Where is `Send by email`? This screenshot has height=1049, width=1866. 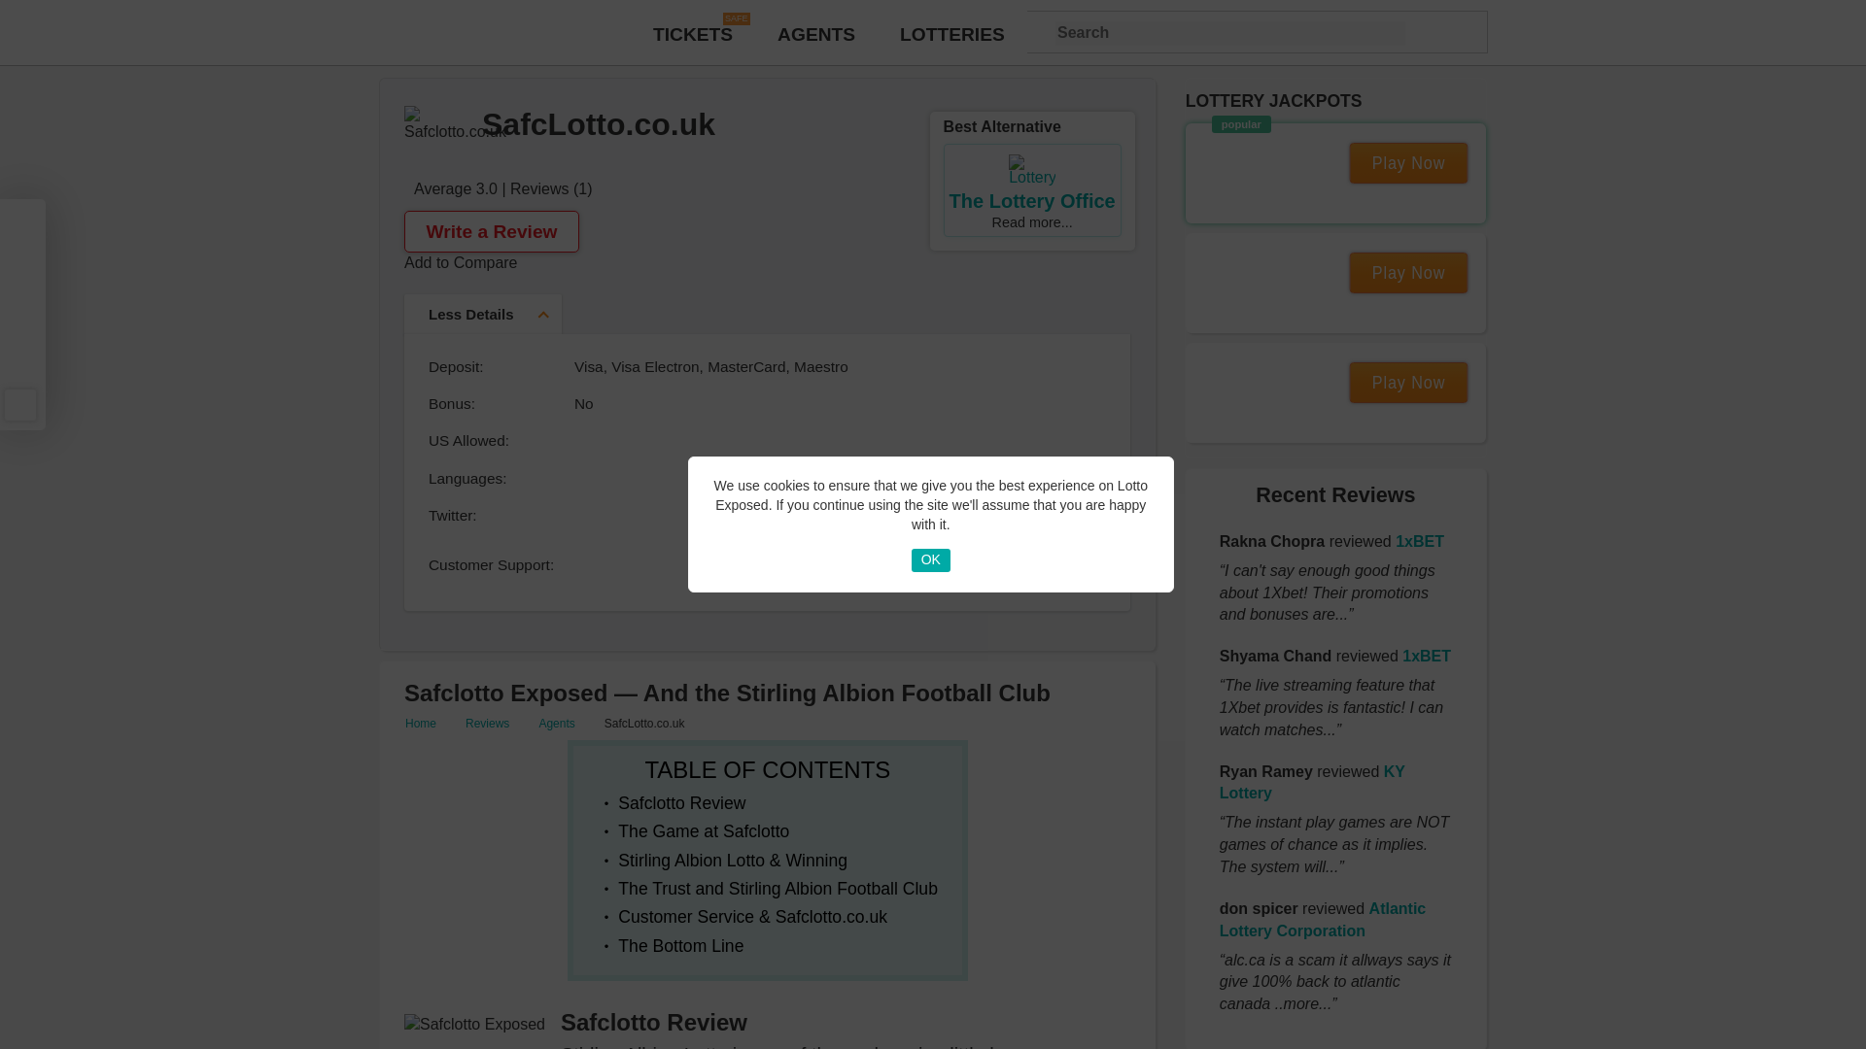 Send by email is located at coordinates (19, 404).